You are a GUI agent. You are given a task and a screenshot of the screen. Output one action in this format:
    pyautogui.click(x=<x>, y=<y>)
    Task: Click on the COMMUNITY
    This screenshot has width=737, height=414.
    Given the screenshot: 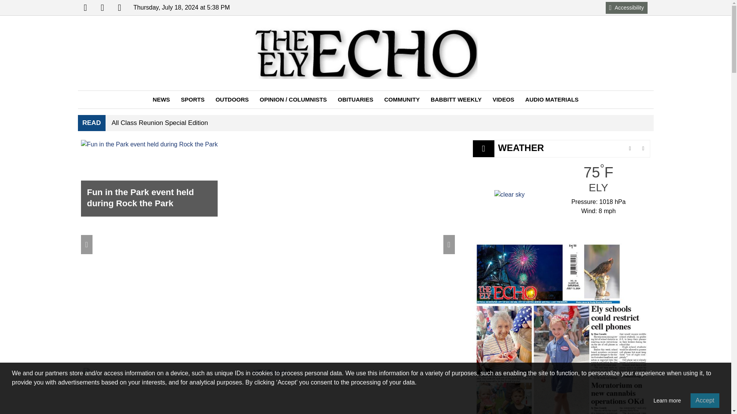 What is the action you would take?
    pyautogui.click(x=402, y=100)
    